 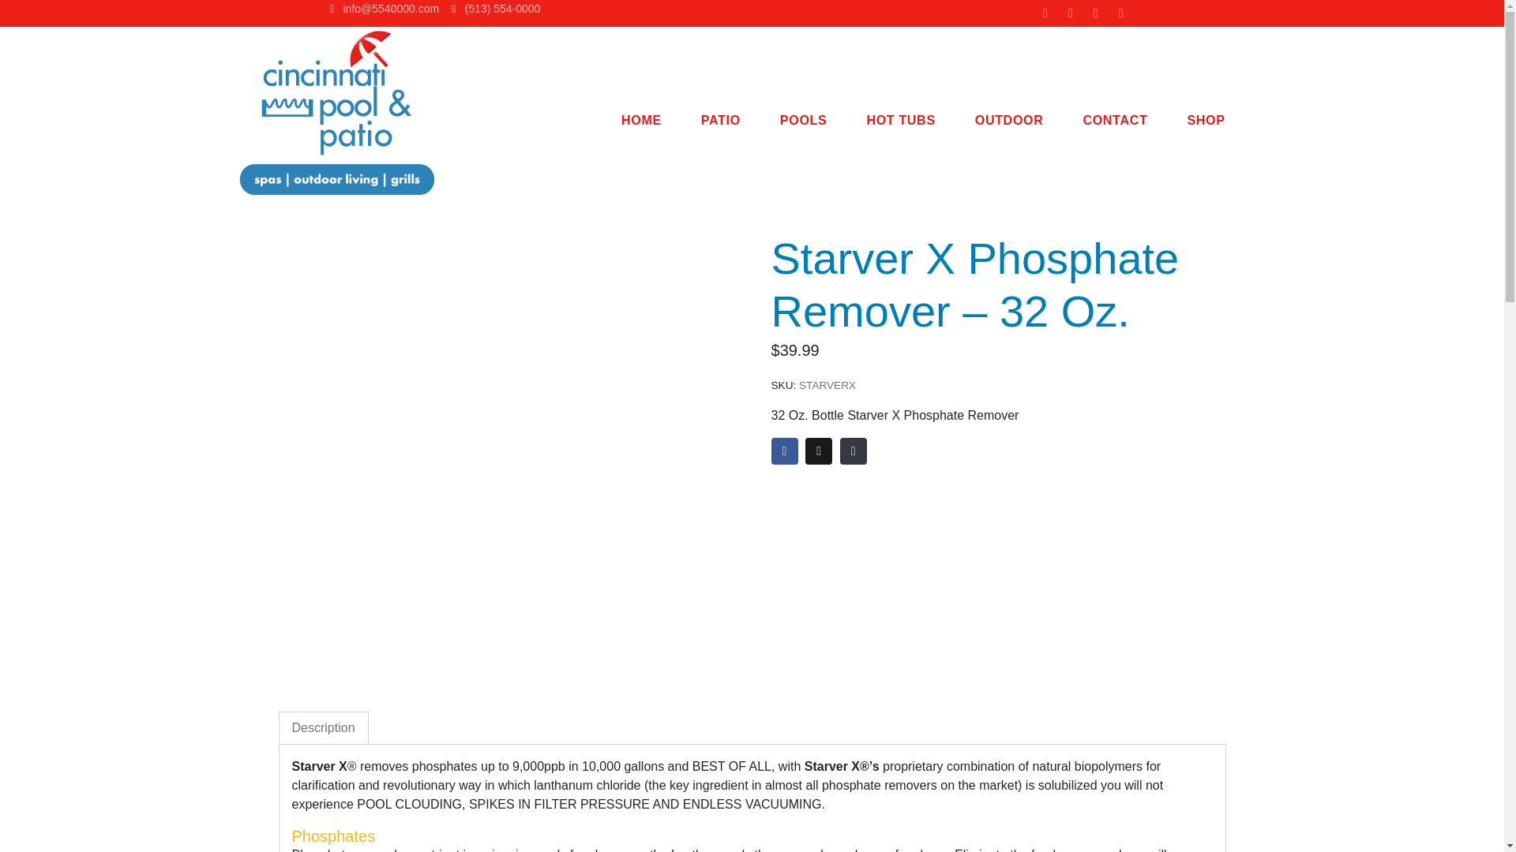 What do you see at coordinates (641, 120) in the screenshot?
I see `HOME` at bounding box center [641, 120].